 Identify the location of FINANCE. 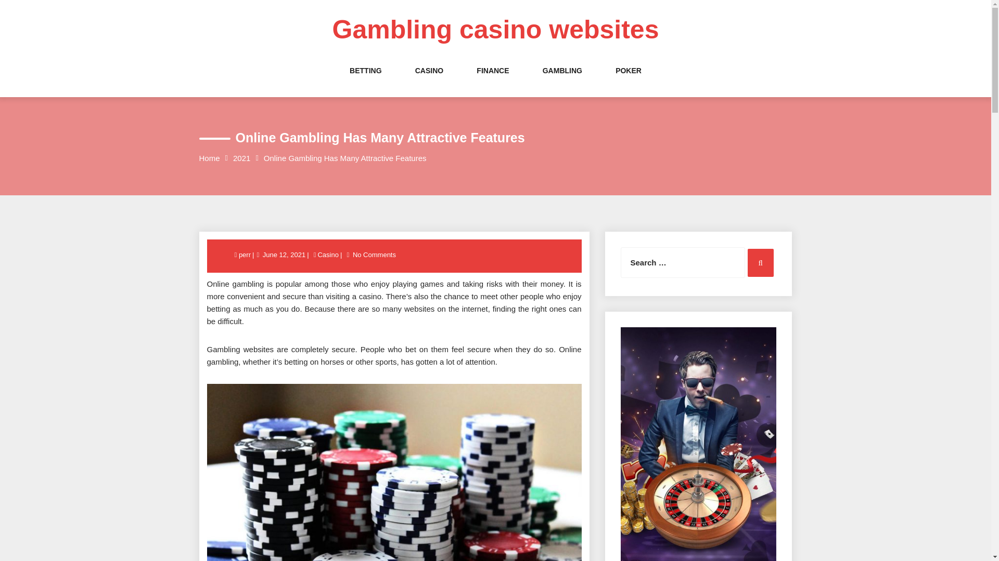
(492, 81).